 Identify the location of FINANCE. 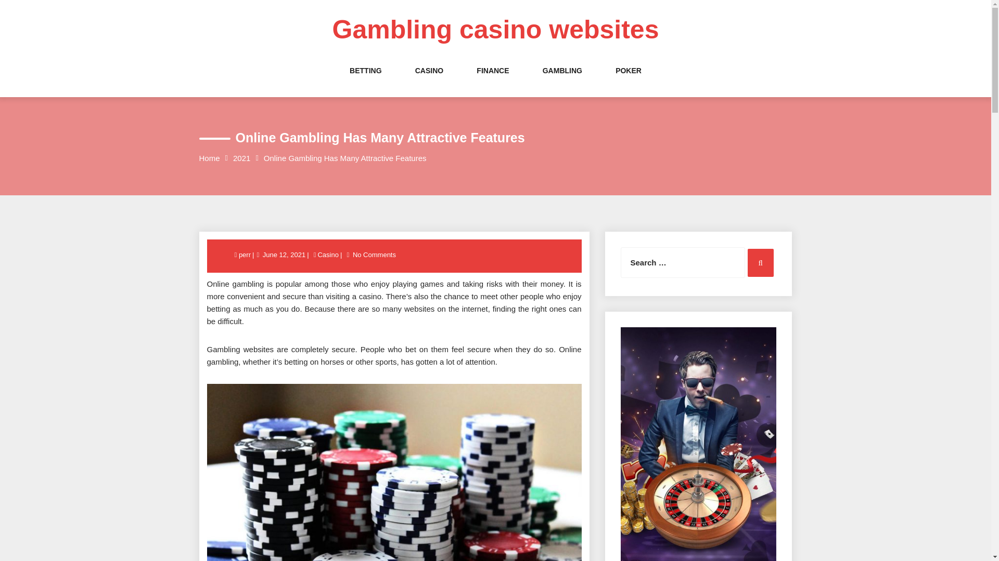
(492, 81).